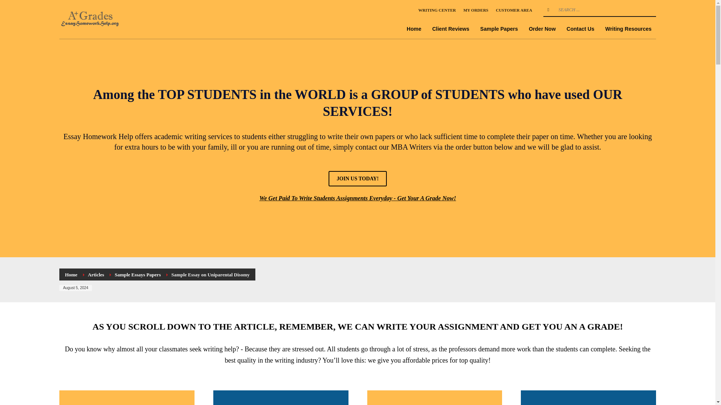 Image resolution: width=721 pixels, height=405 pixels. What do you see at coordinates (451, 28) in the screenshot?
I see `Client Reviews` at bounding box center [451, 28].